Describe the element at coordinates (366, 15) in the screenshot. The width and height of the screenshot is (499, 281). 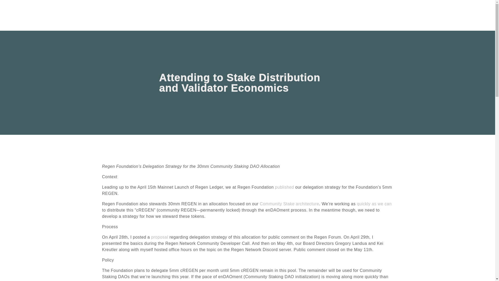
I see `CONTACT` at that location.